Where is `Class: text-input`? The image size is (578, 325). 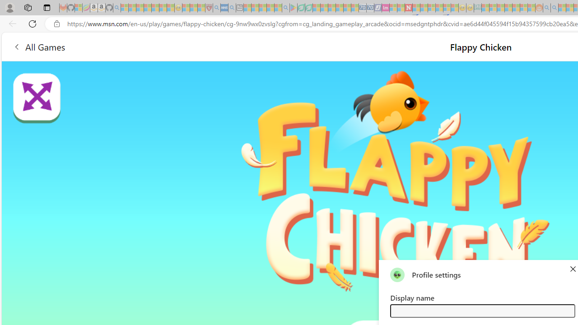 Class: text-input is located at coordinates (482, 311).